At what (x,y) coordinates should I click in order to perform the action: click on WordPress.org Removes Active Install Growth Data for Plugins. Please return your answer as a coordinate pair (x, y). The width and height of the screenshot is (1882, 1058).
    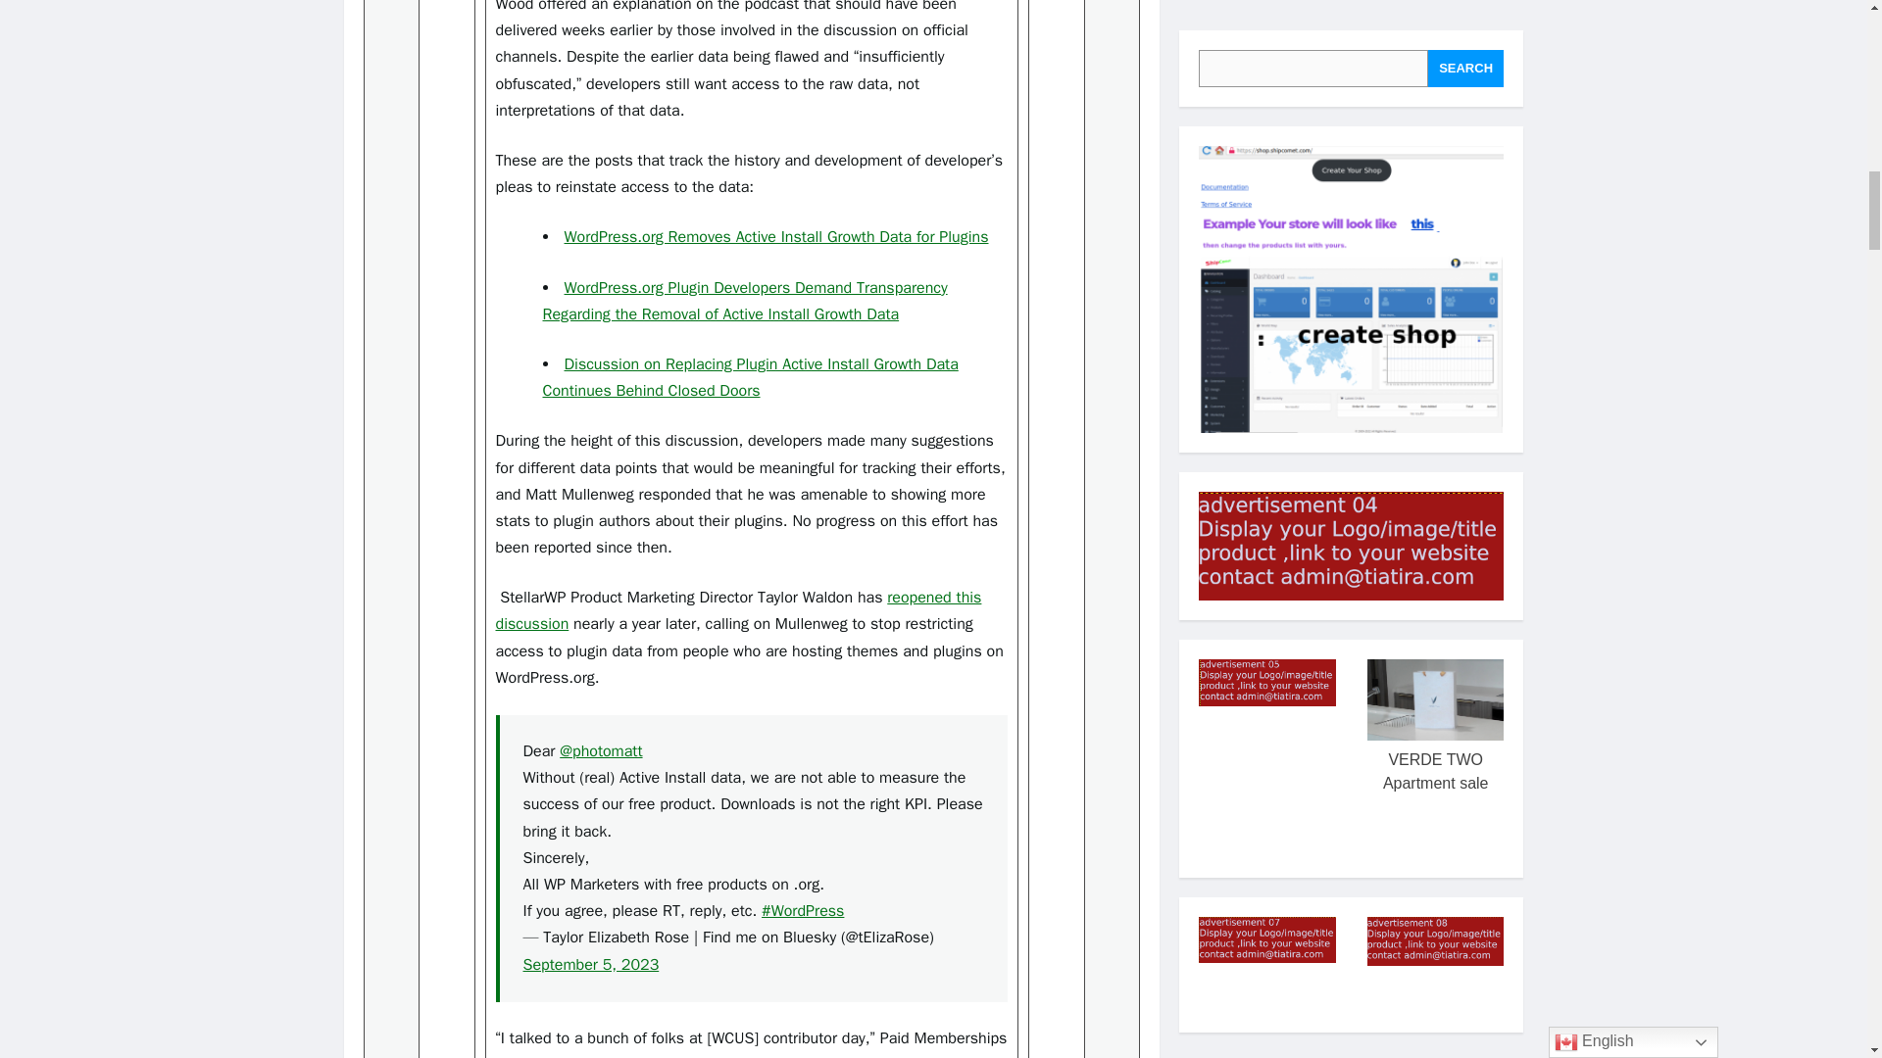
    Looking at the image, I should click on (776, 237).